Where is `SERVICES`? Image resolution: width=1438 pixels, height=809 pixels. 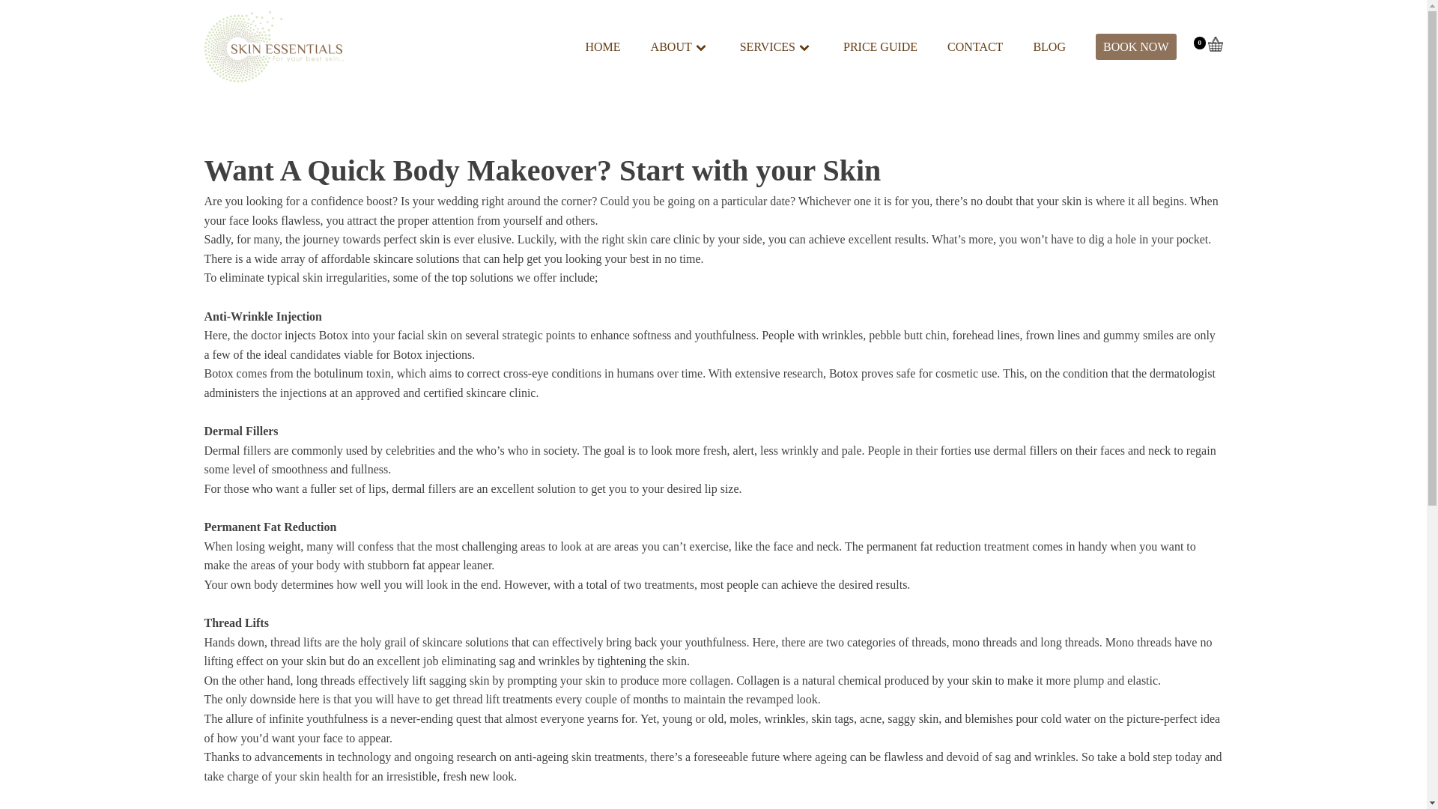 SERVICES is located at coordinates (776, 46).